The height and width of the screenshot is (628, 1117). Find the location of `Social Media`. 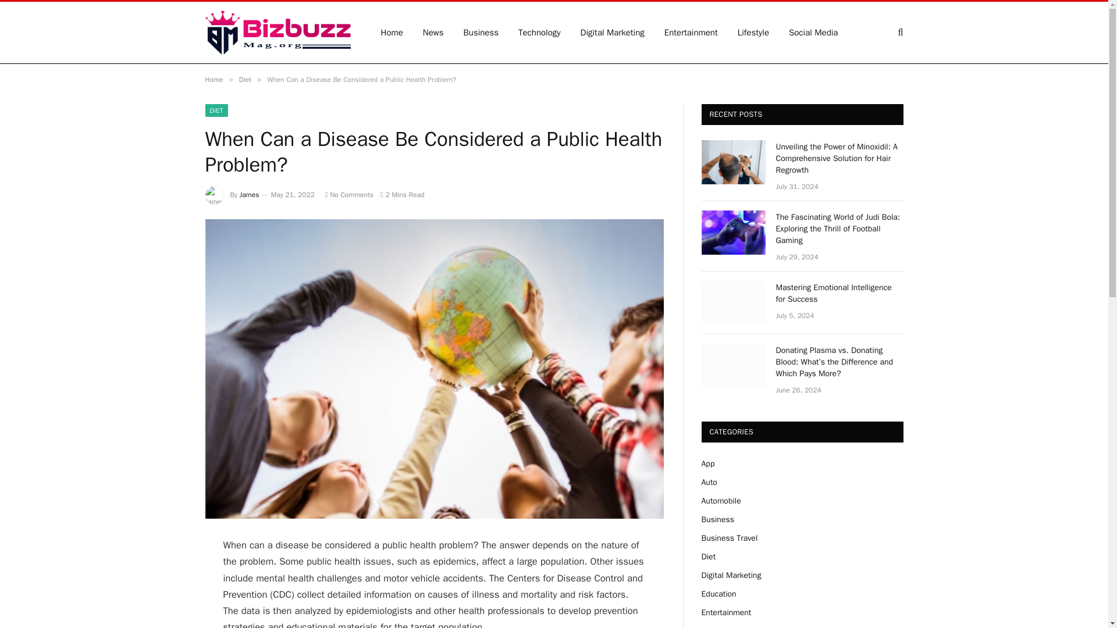

Social Media is located at coordinates (813, 33).